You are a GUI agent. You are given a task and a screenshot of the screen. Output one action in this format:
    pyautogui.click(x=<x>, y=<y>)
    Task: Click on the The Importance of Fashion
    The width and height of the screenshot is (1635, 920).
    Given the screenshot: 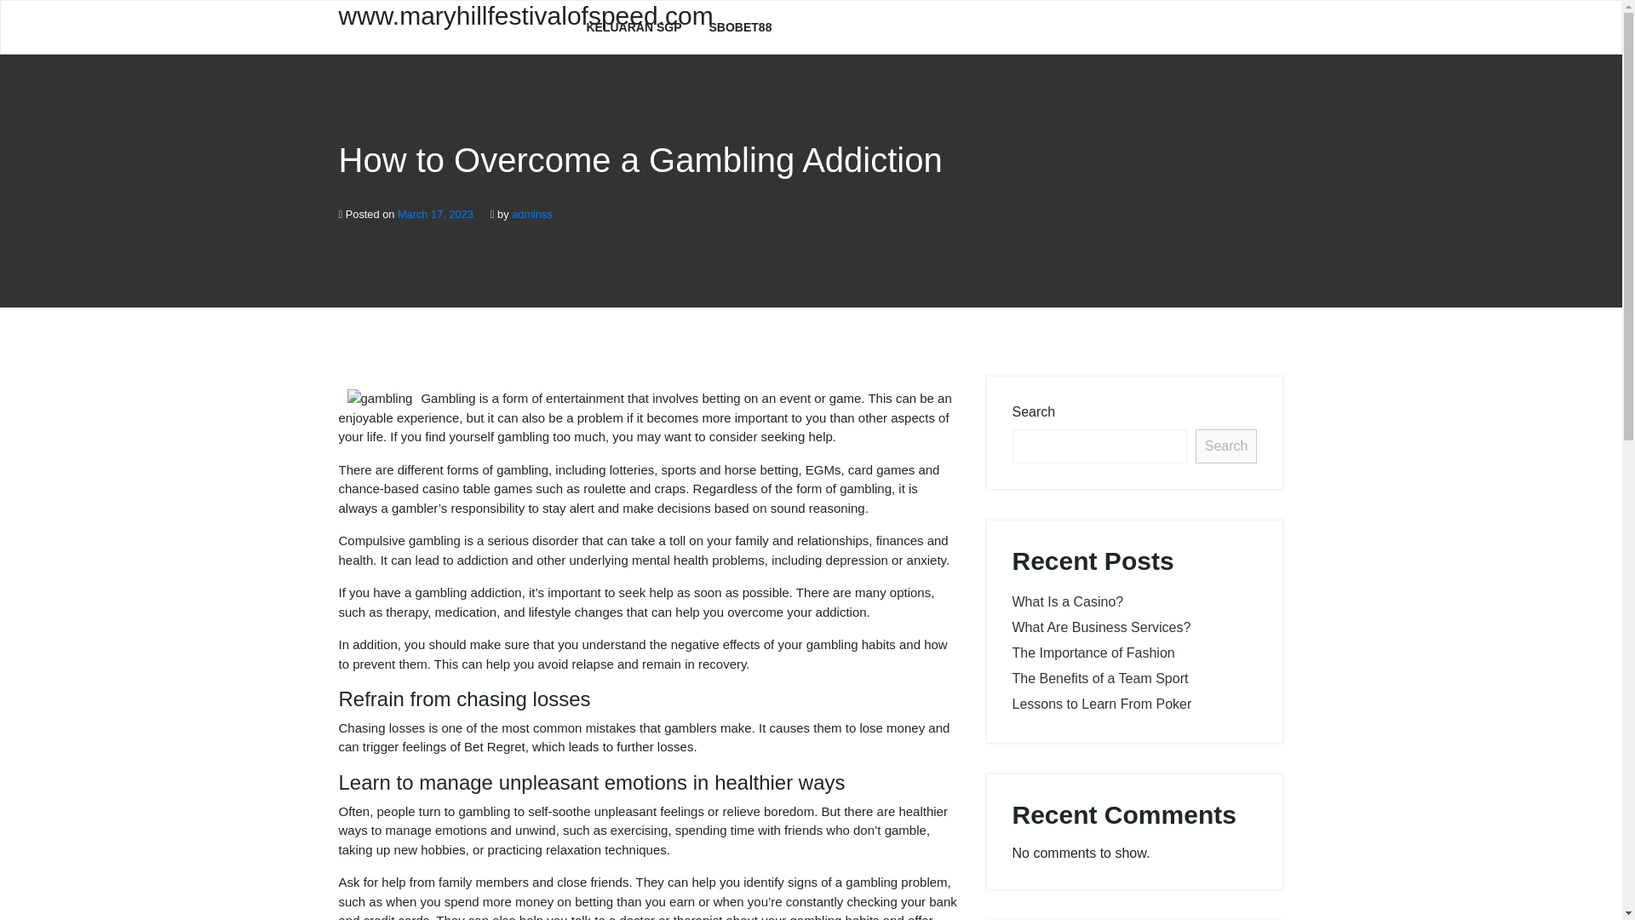 What is the action you would take?
    pyautogui.click(x=1093, y=653)
    